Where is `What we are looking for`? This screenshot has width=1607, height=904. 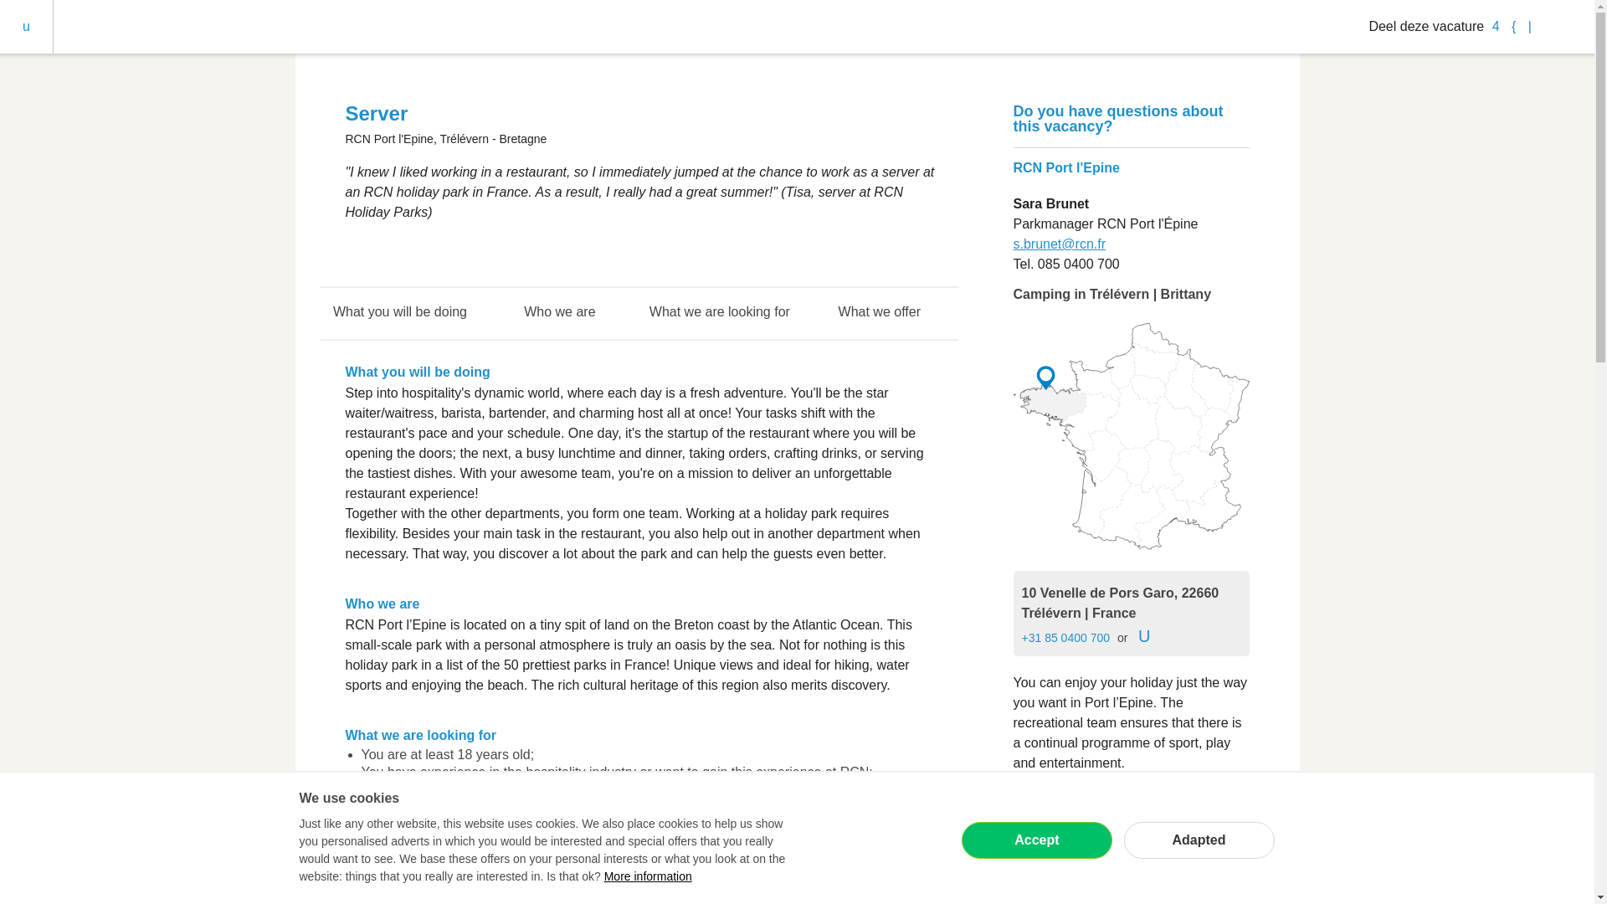
What we are looking for is located at coordinates (719, 313).